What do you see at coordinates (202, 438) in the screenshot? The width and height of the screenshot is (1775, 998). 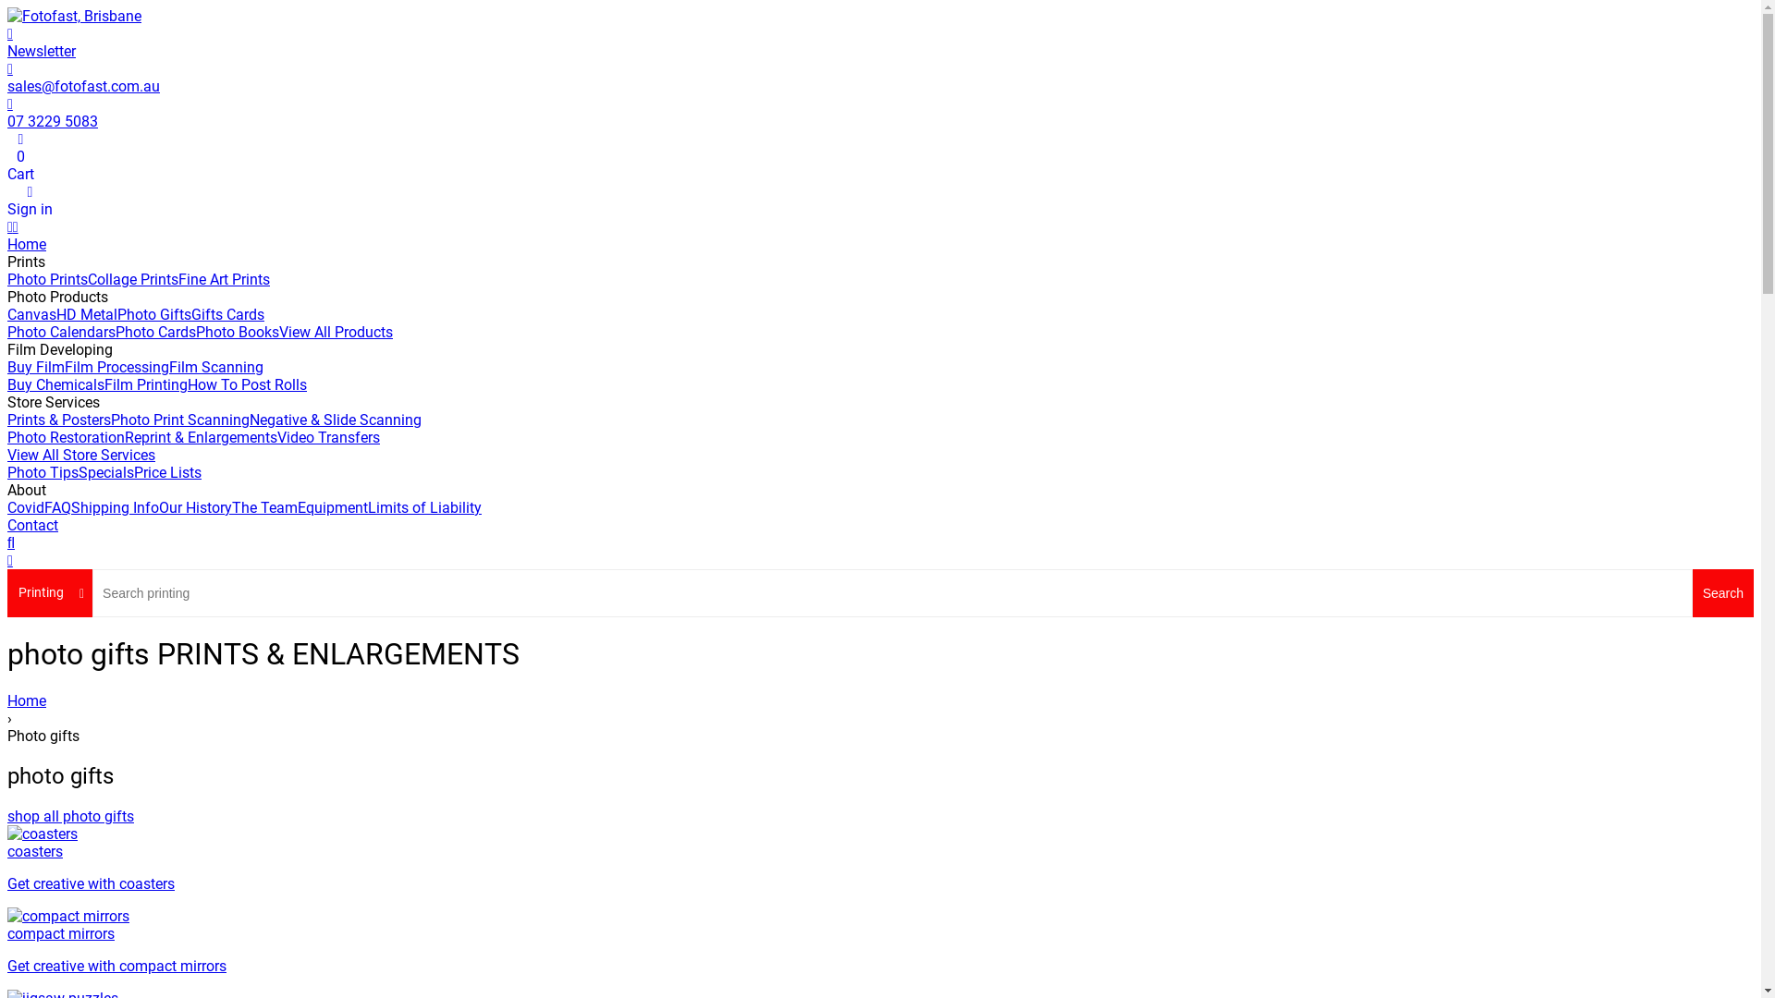 I see `Reprint & Enlargements` at bounding box center [202, 438].